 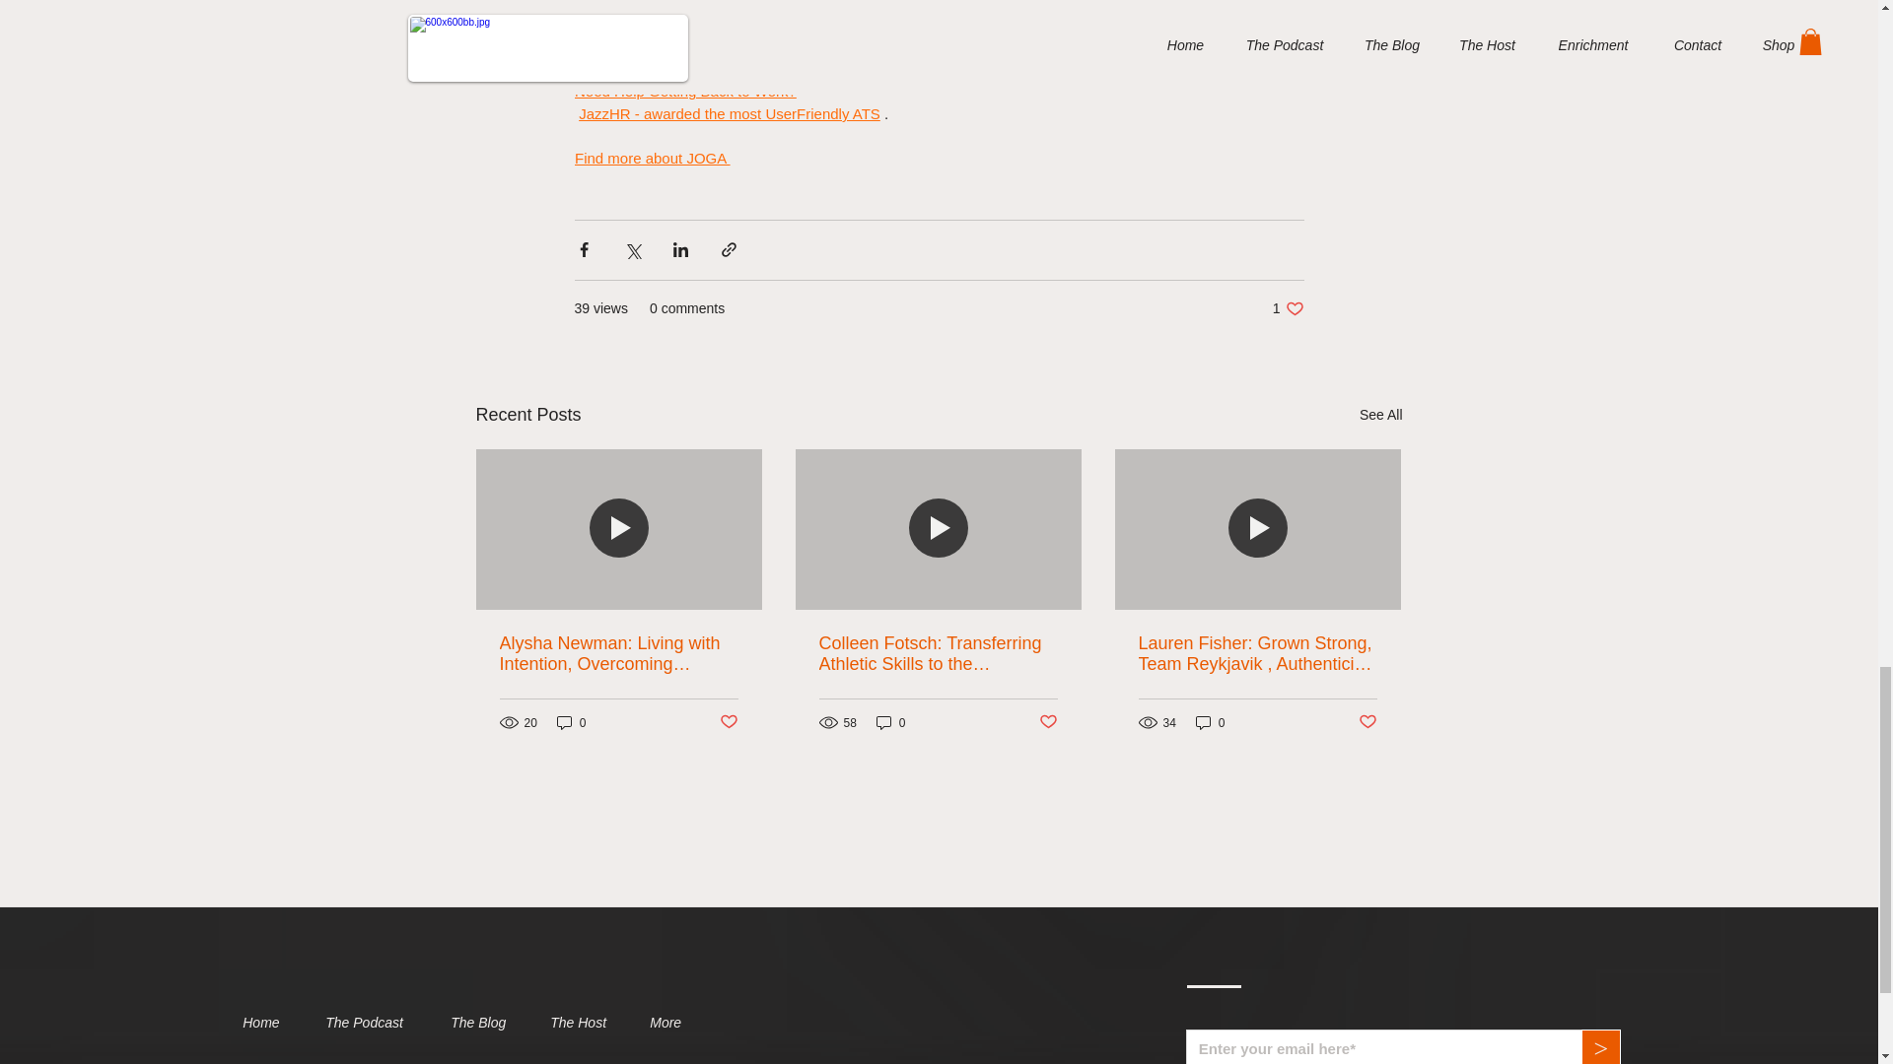 What do you see at coordinates (651, 158) in the screenshot?
I see `Find more about JOGA ` at bounding box center [651, 158].